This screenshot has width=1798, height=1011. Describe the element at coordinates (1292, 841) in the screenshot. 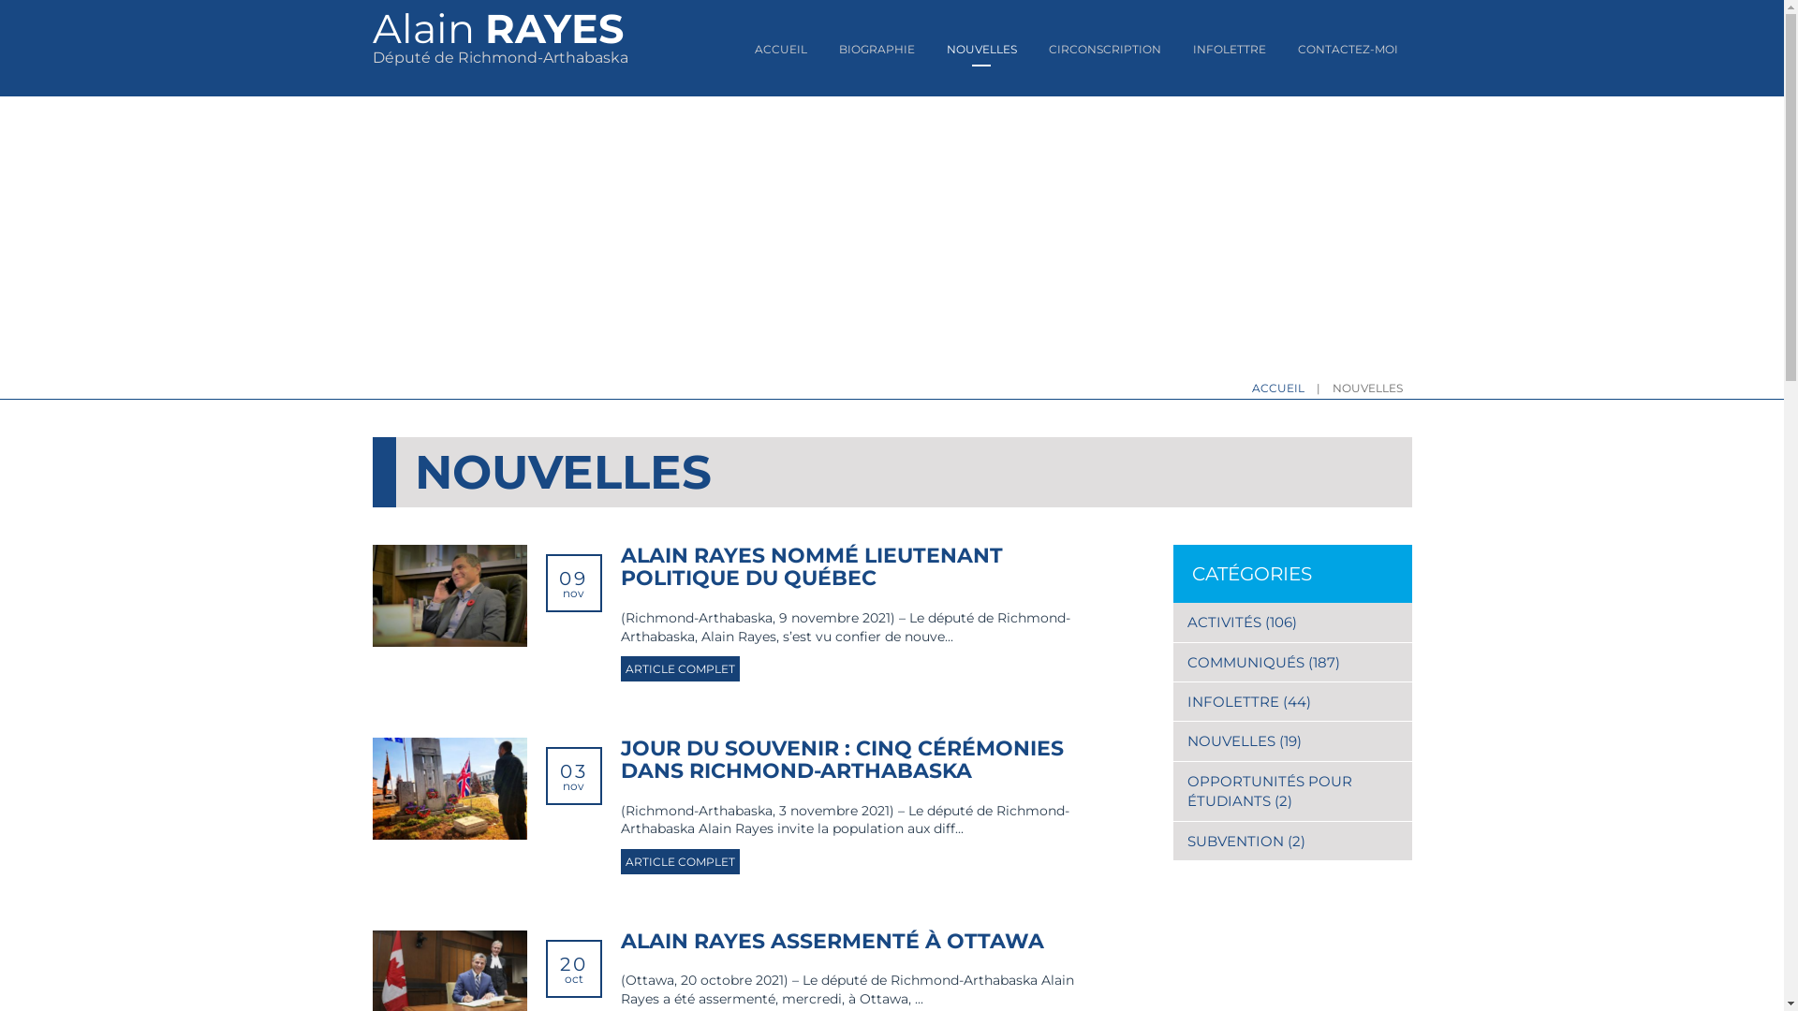

I see `SUBVENTION (2)` at that location.